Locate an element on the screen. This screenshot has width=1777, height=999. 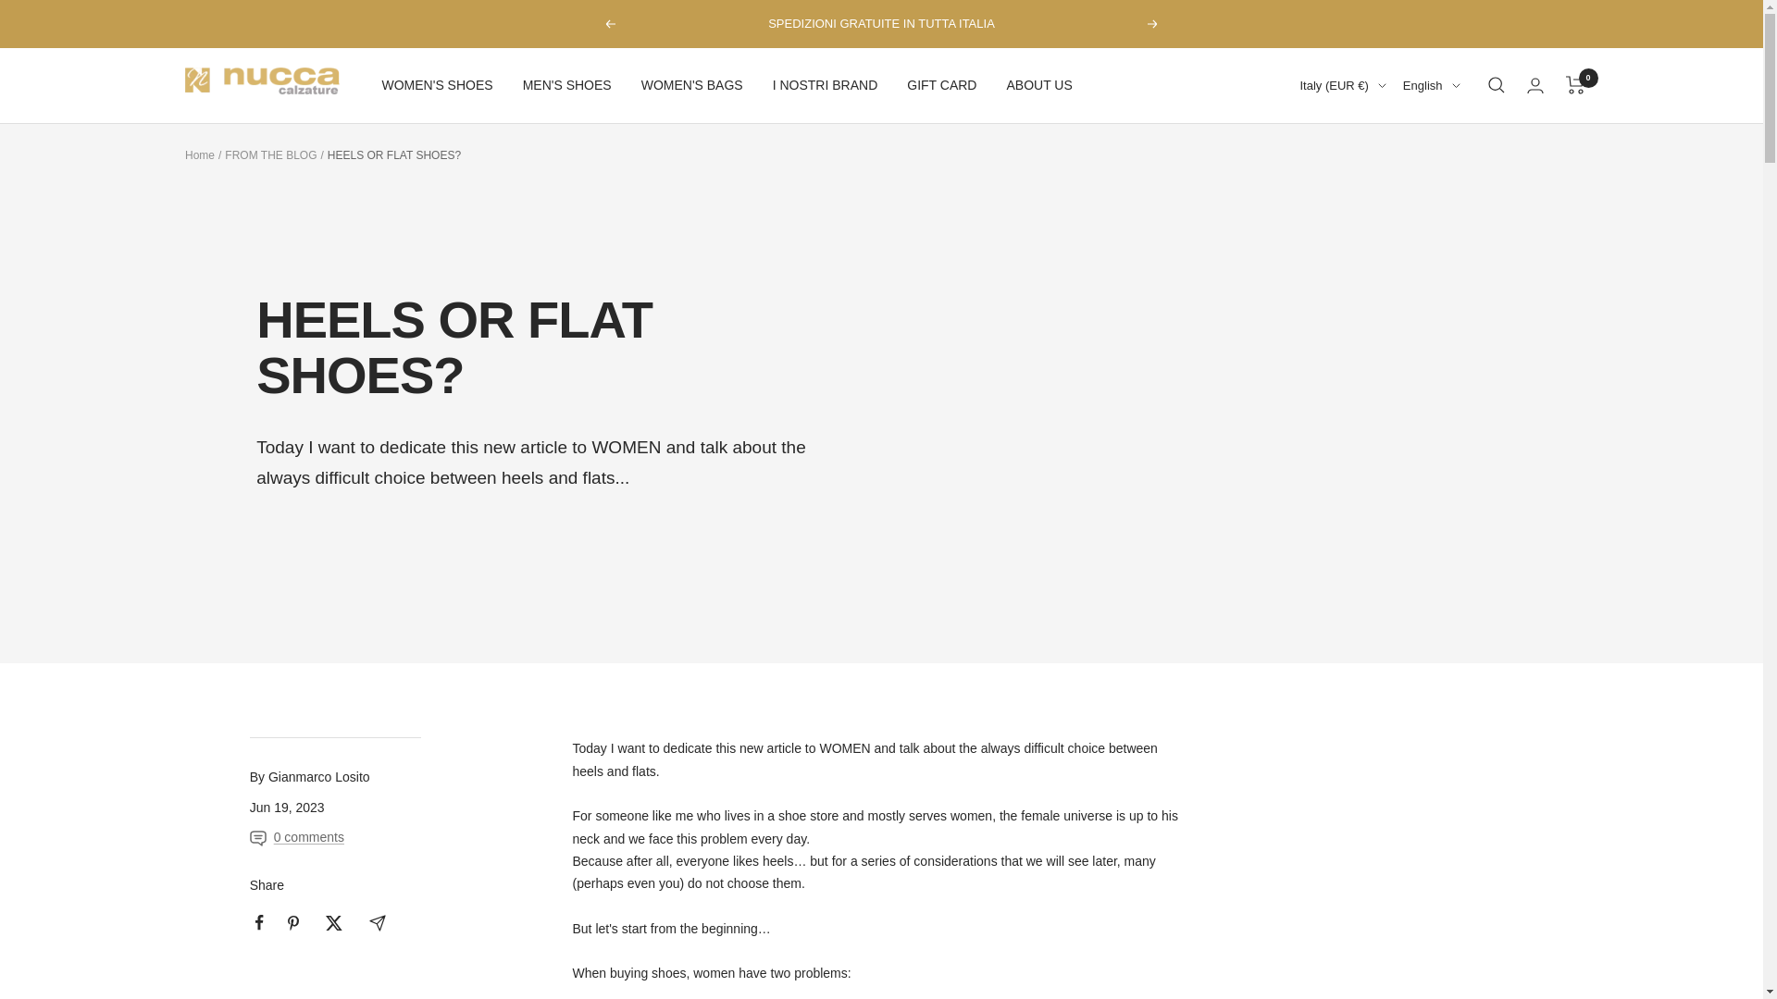
AI is located at coordinates (1213, 320).